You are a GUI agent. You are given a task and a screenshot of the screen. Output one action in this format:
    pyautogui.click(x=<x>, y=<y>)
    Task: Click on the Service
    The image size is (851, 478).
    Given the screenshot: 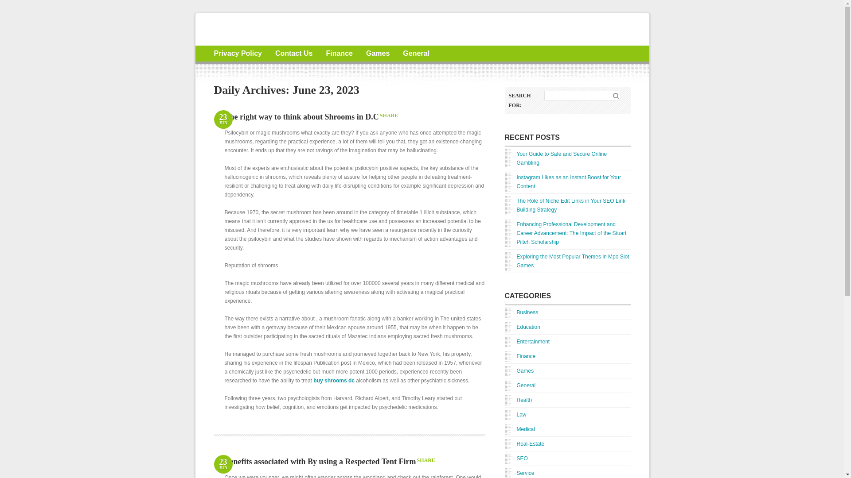 What is the action you would take?
    pyautogui.click(x=519, y=473)
    